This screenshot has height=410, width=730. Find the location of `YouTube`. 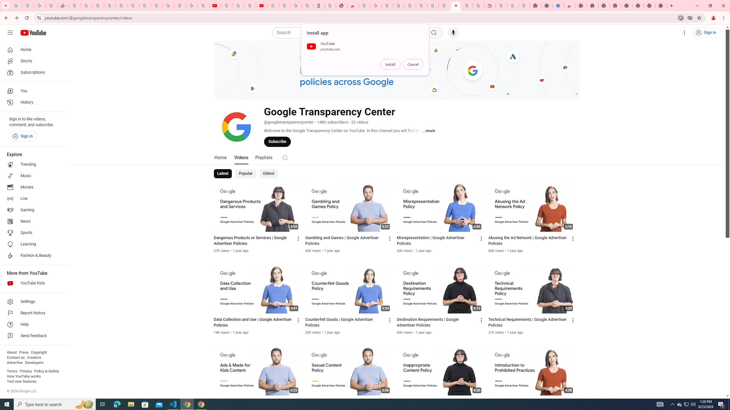

YouTube is located at coordinates (215, 6).